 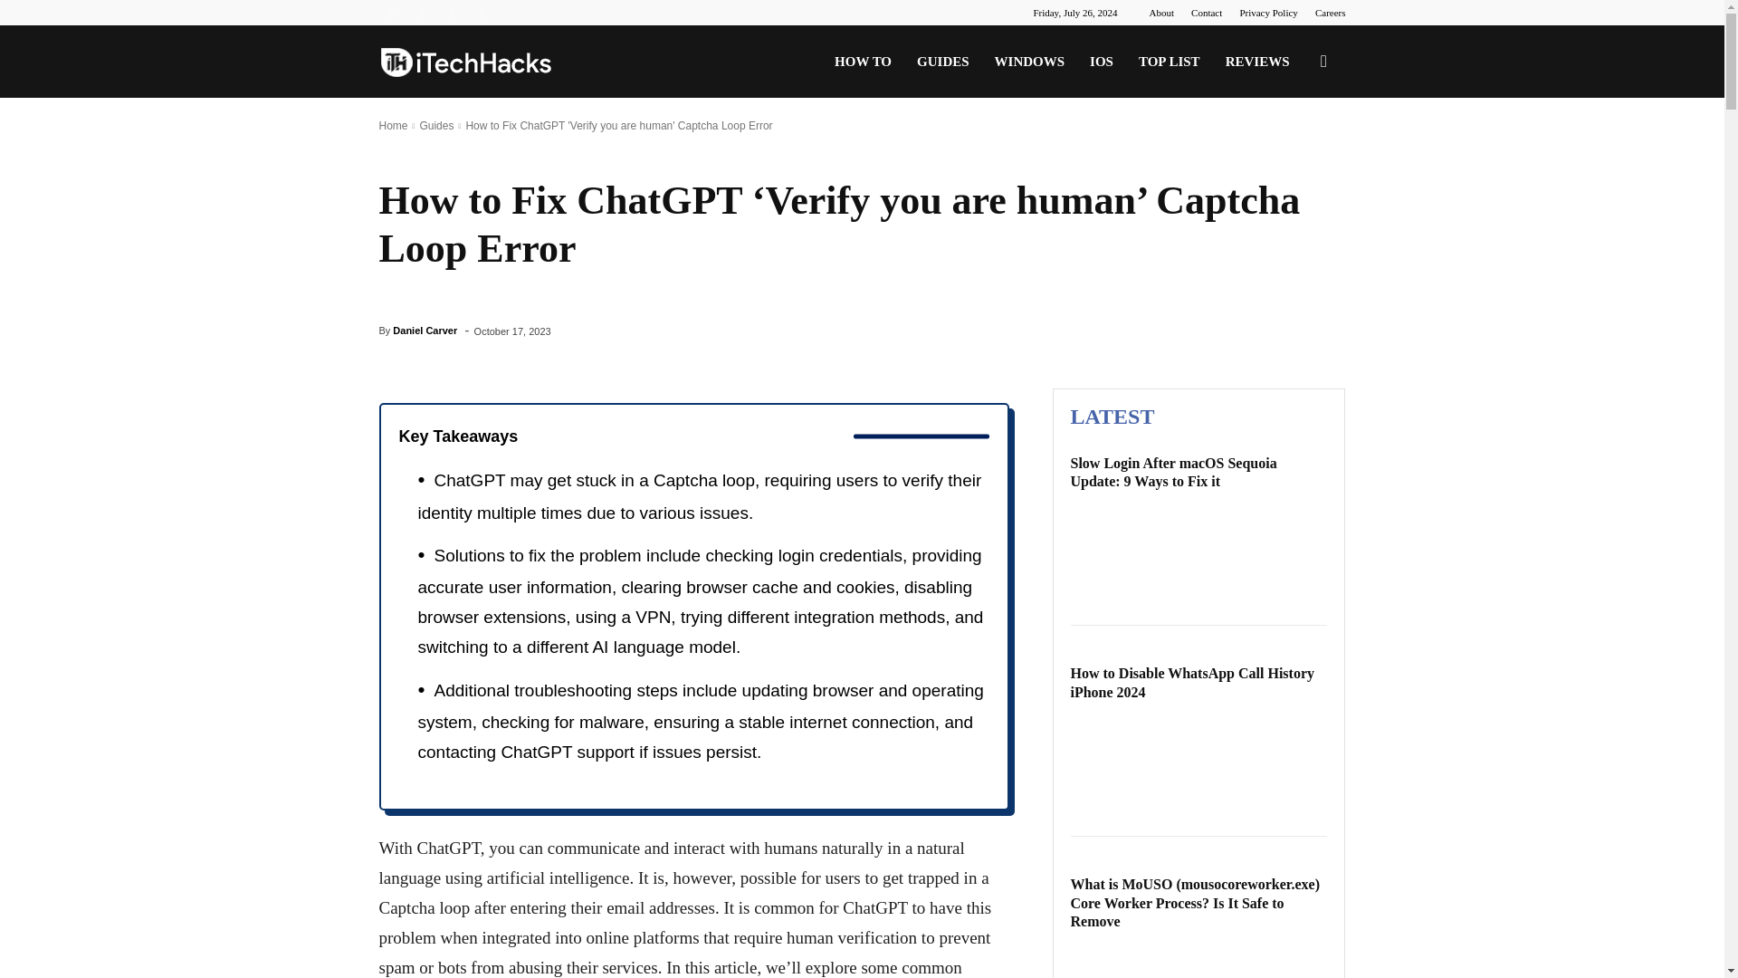 What do you see at coordinates (453, 13) in the screenshot?
I see `Twitter` at bounding box center [453, 13].